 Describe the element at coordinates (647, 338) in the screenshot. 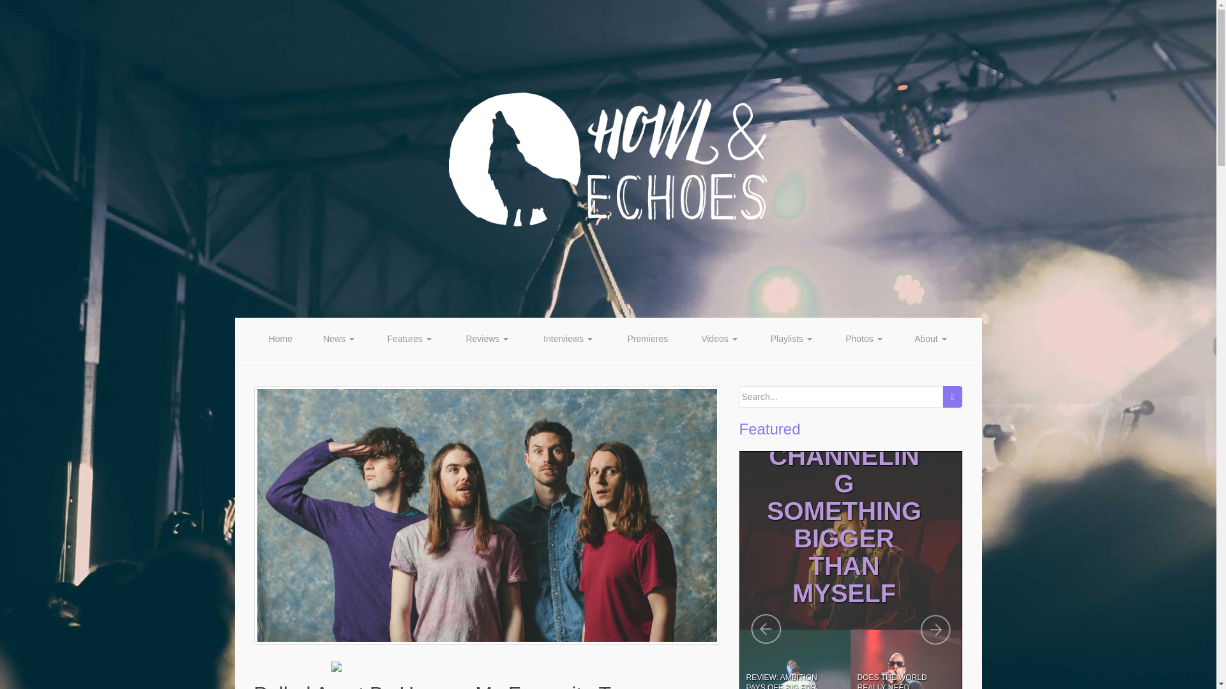

I see `Premieres` at that location.